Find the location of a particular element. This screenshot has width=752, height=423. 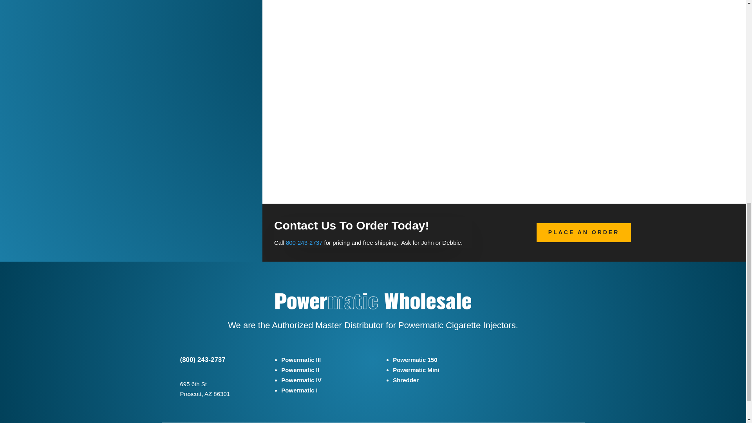

PLACE AN ORDER is located at coordinates (584, 233).